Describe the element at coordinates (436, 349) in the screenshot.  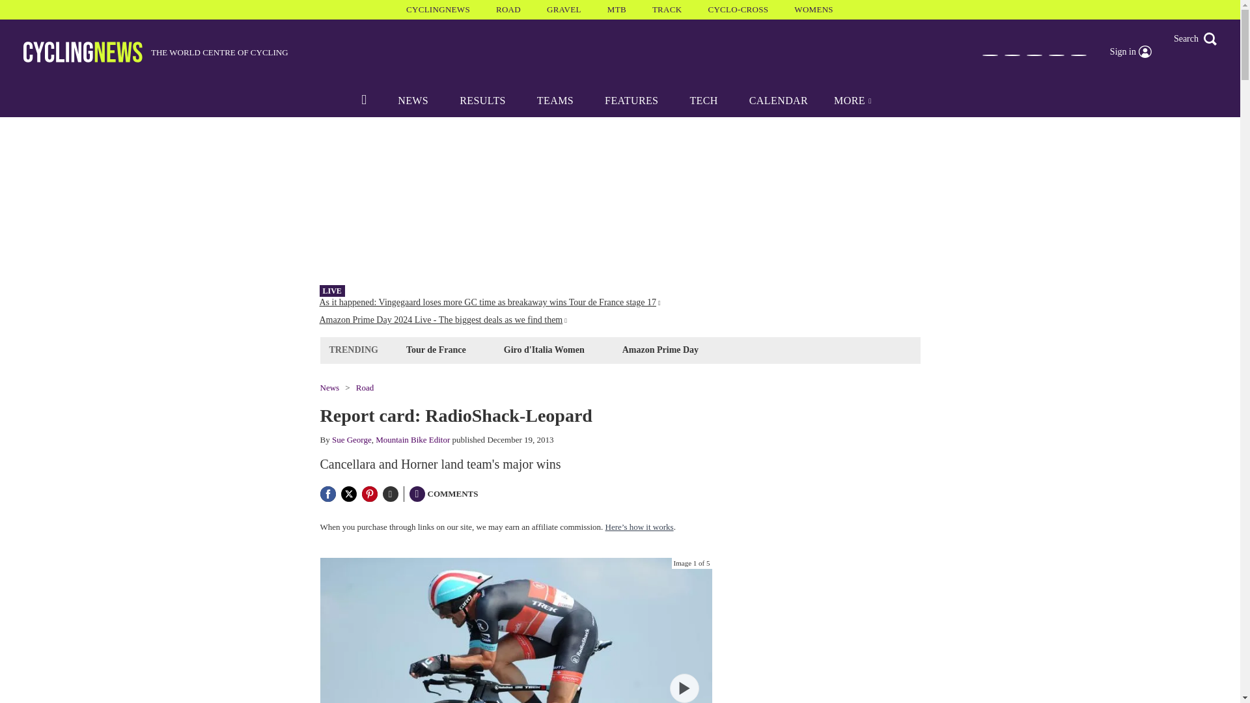
I see `Tour de France` at that location.